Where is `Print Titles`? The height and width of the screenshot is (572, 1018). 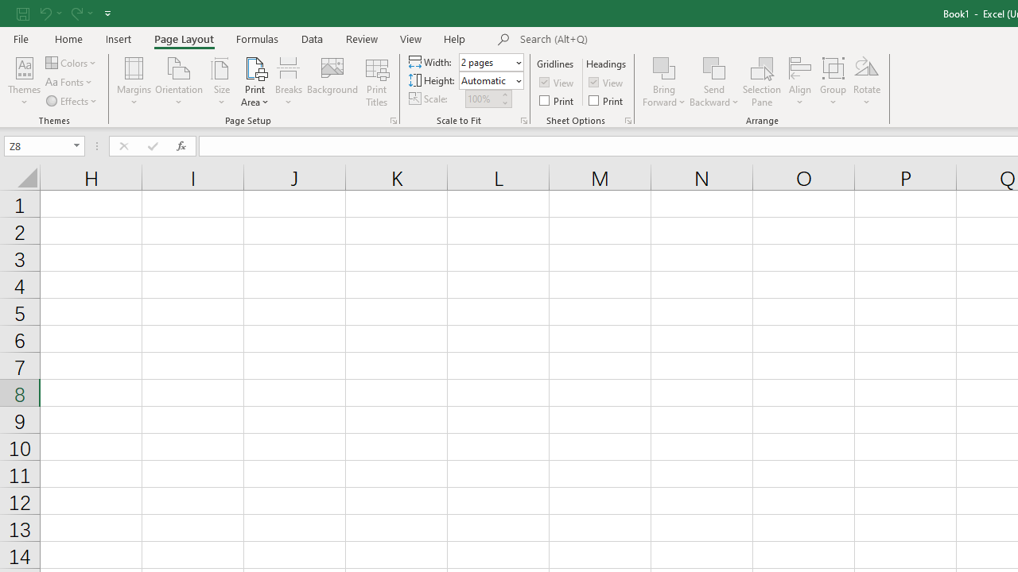
Print Titles is located at coordinates (377, 81).